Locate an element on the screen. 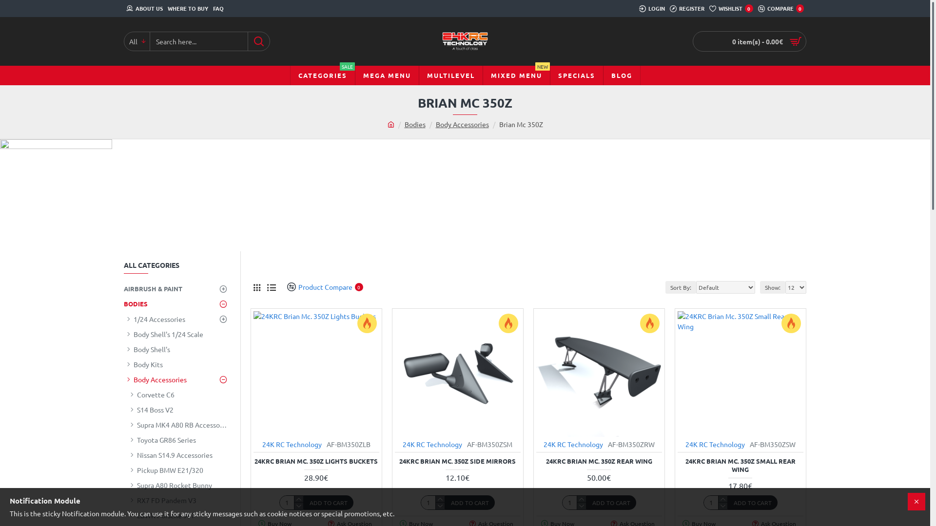 This screenshot has width=936, height=526. REGISTER is located at coordinates (687, 9).